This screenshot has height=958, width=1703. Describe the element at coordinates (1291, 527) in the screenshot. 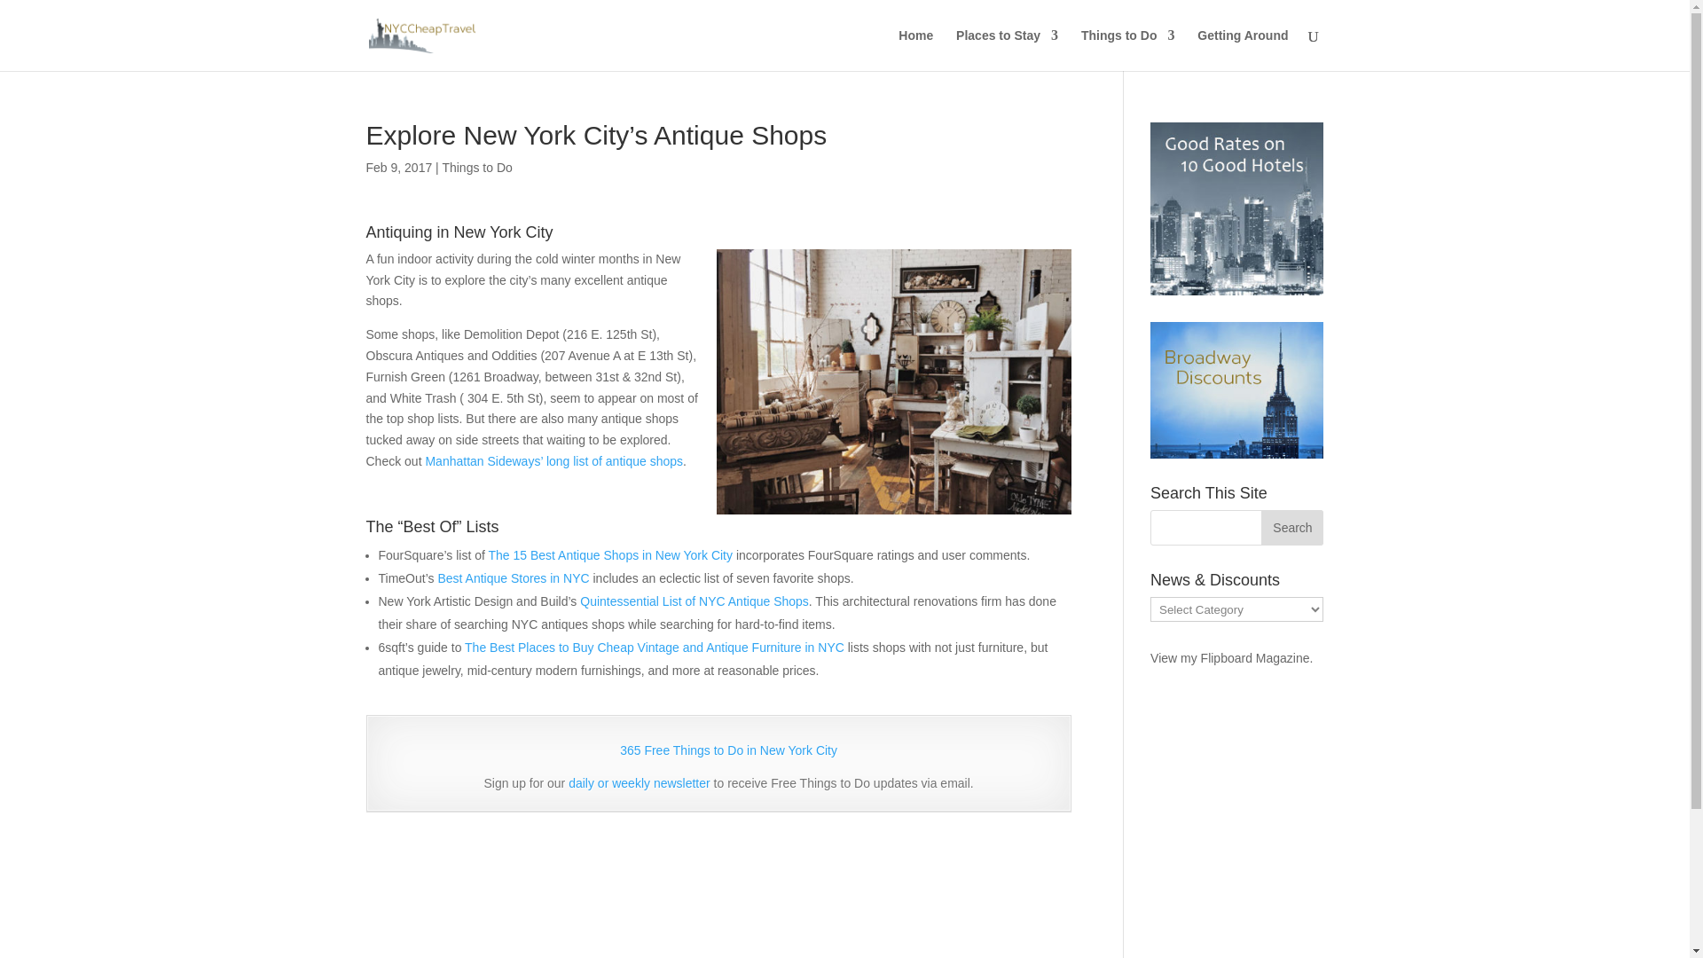

I see `Search` at that location.